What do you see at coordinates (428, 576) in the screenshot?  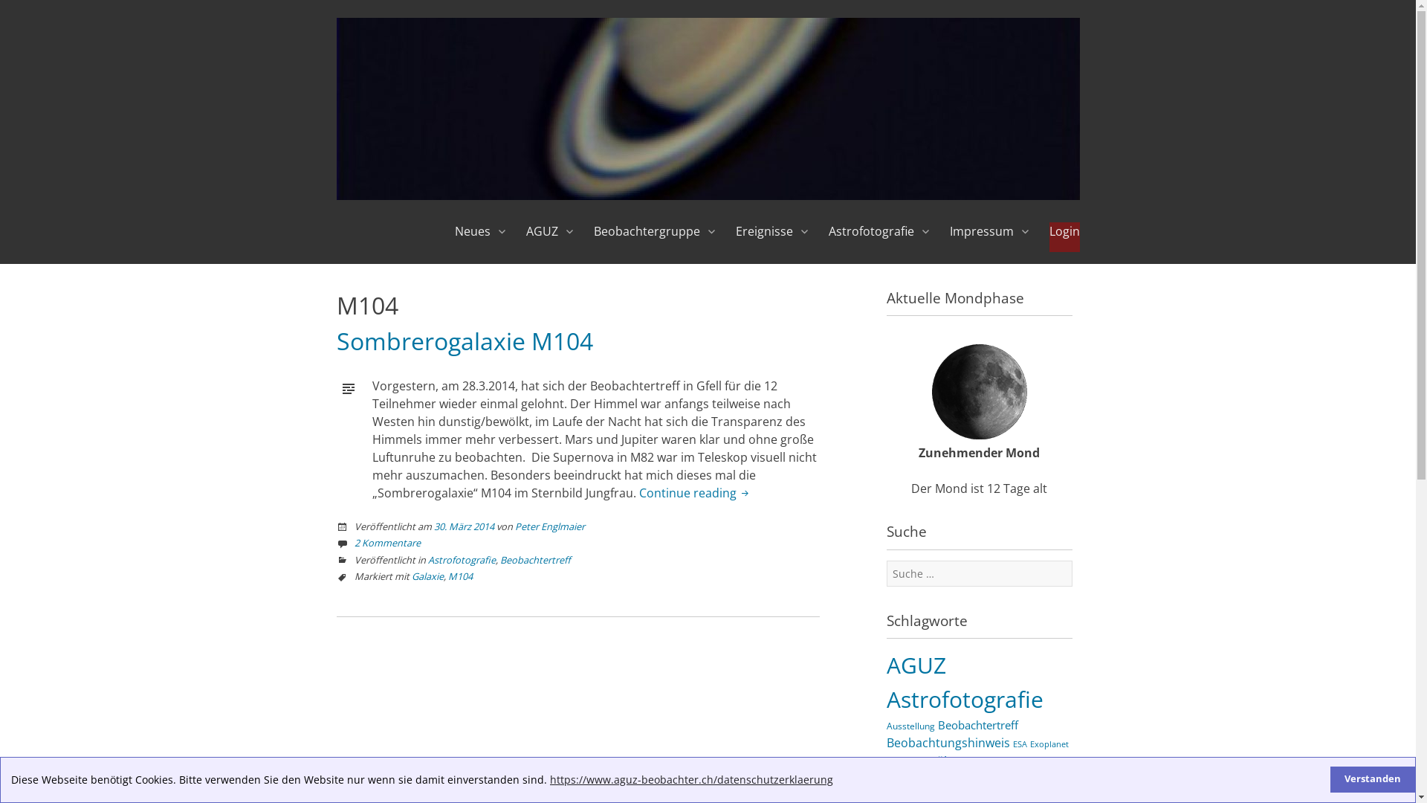 I see `Galaxie` at bounding box center [428, 576].